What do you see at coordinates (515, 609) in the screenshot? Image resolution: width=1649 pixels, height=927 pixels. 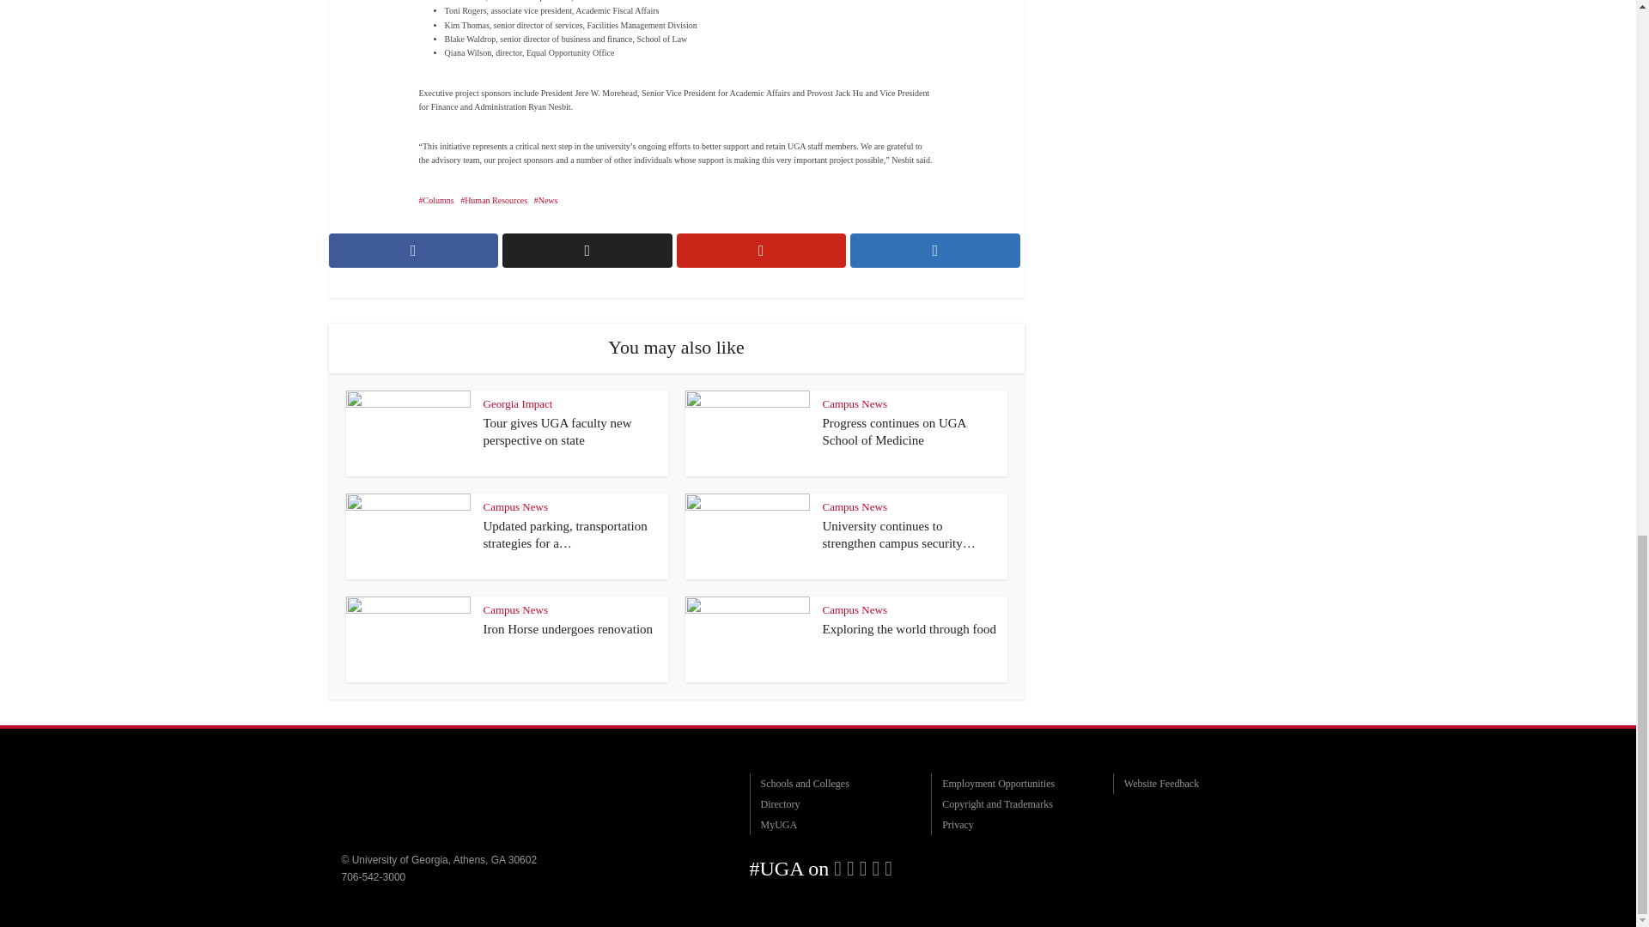 I see `Campus News` at bounding box center [515, 609].